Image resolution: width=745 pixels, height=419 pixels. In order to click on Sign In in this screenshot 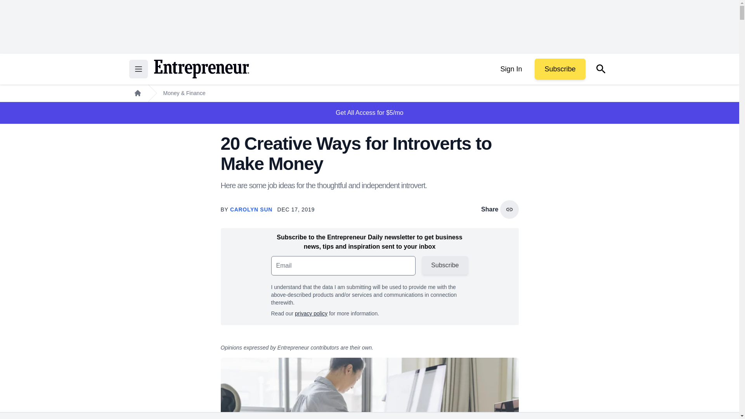, I will do `click(511, 69)`.